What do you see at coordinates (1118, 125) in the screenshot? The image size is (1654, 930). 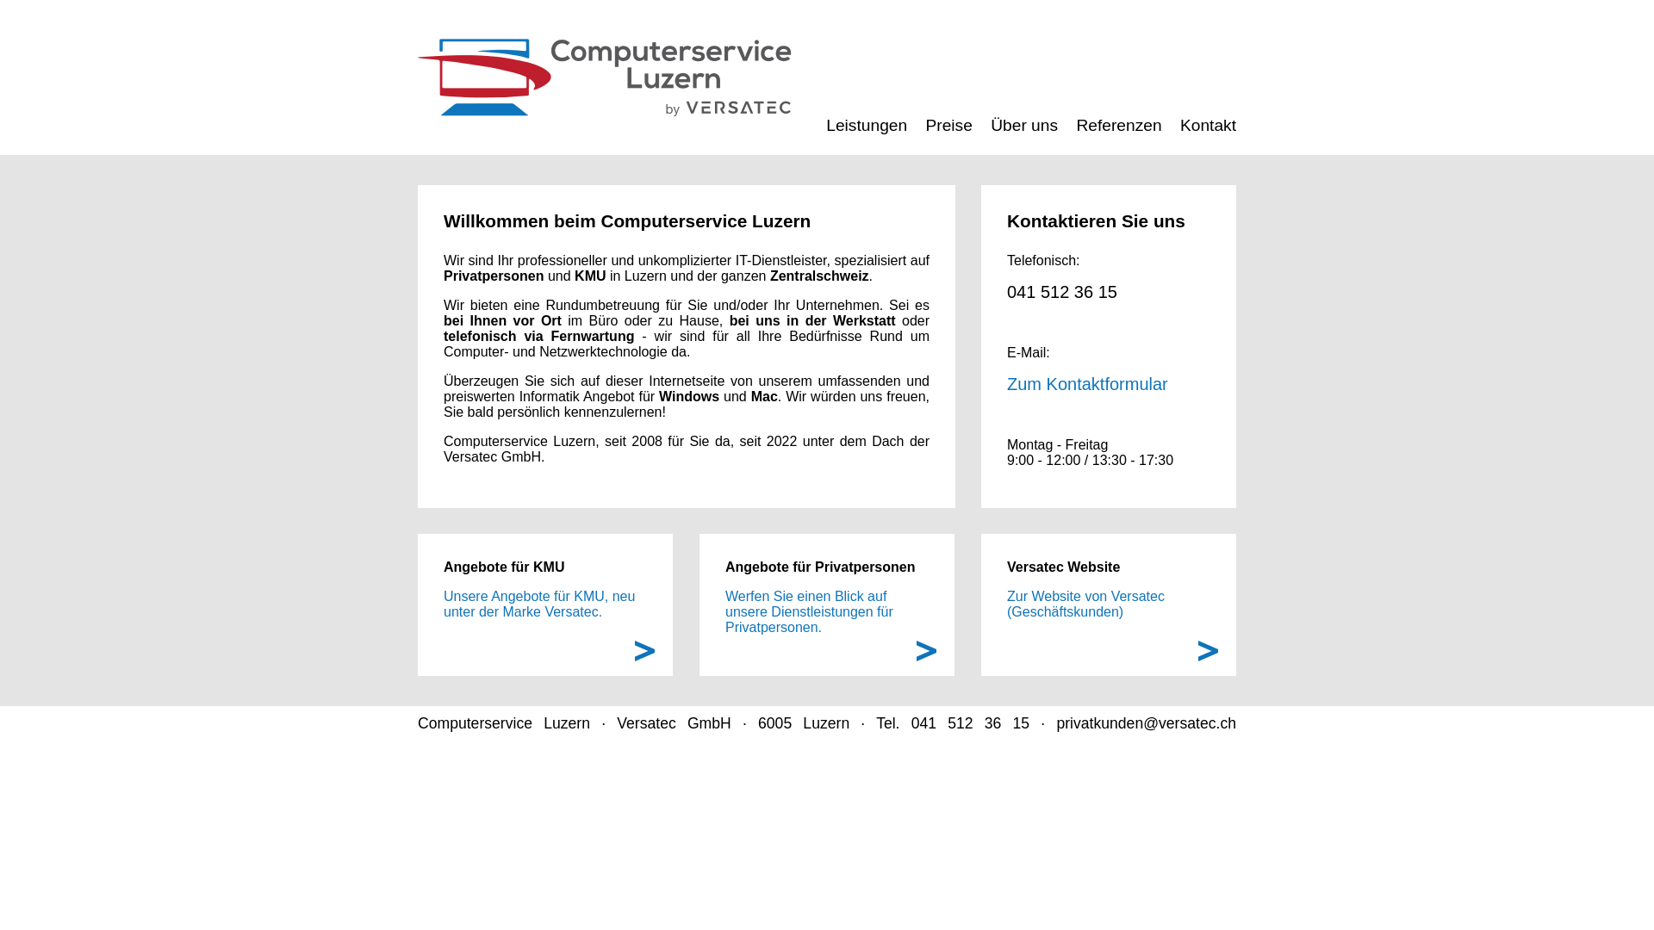 I see `Referenzen` at bounding box center [1118, 125].